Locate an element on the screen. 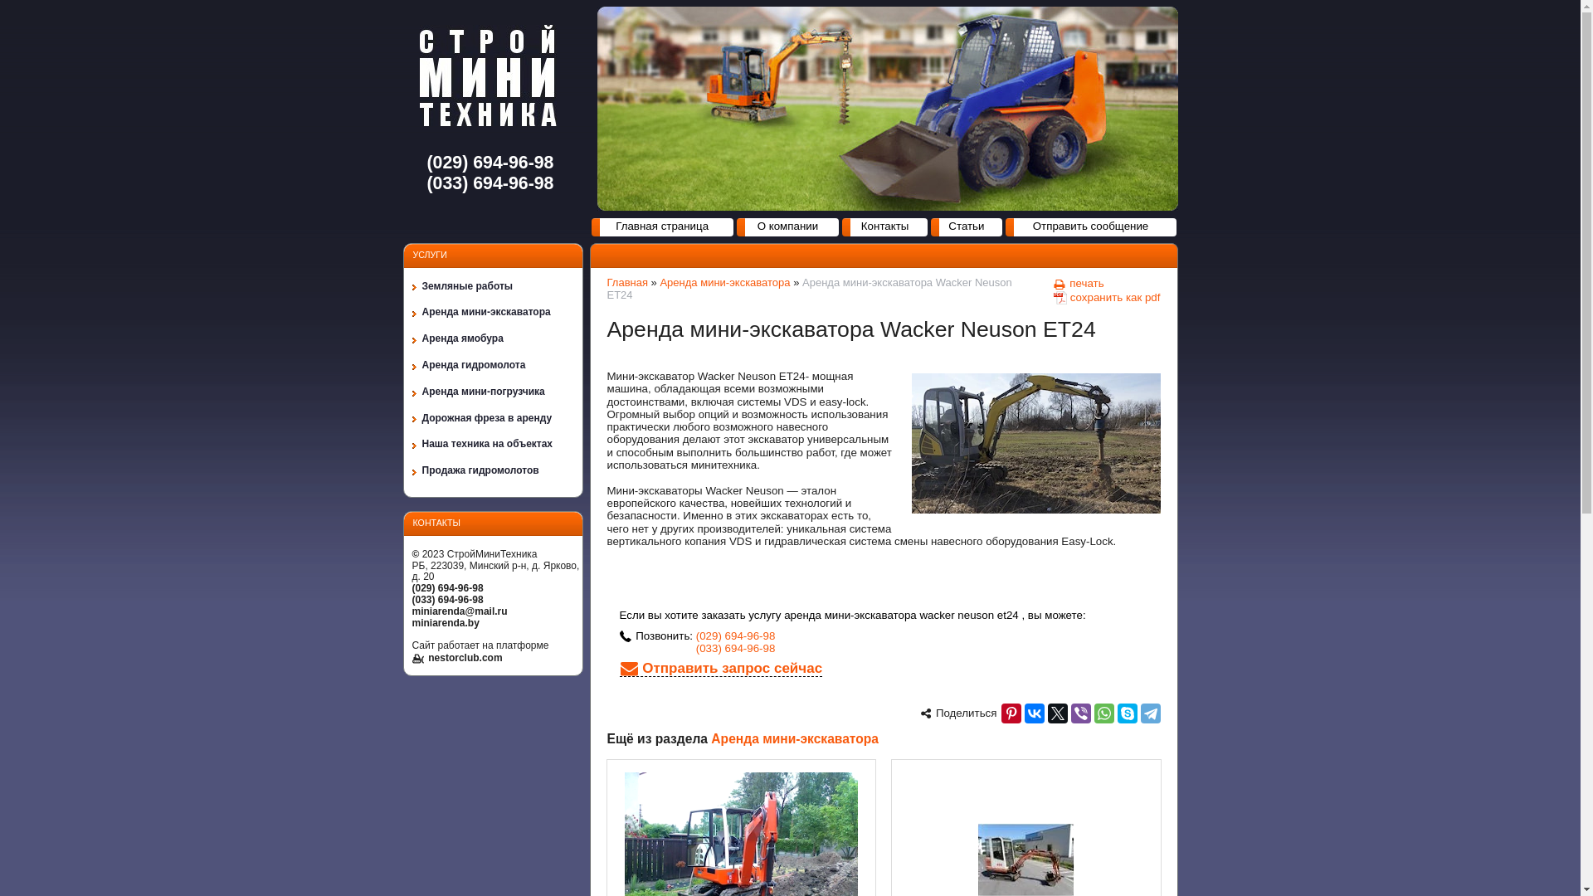 This screenshot has width=1593, height=896. (029) 694-96-98 is located at coordinates (736, 635).